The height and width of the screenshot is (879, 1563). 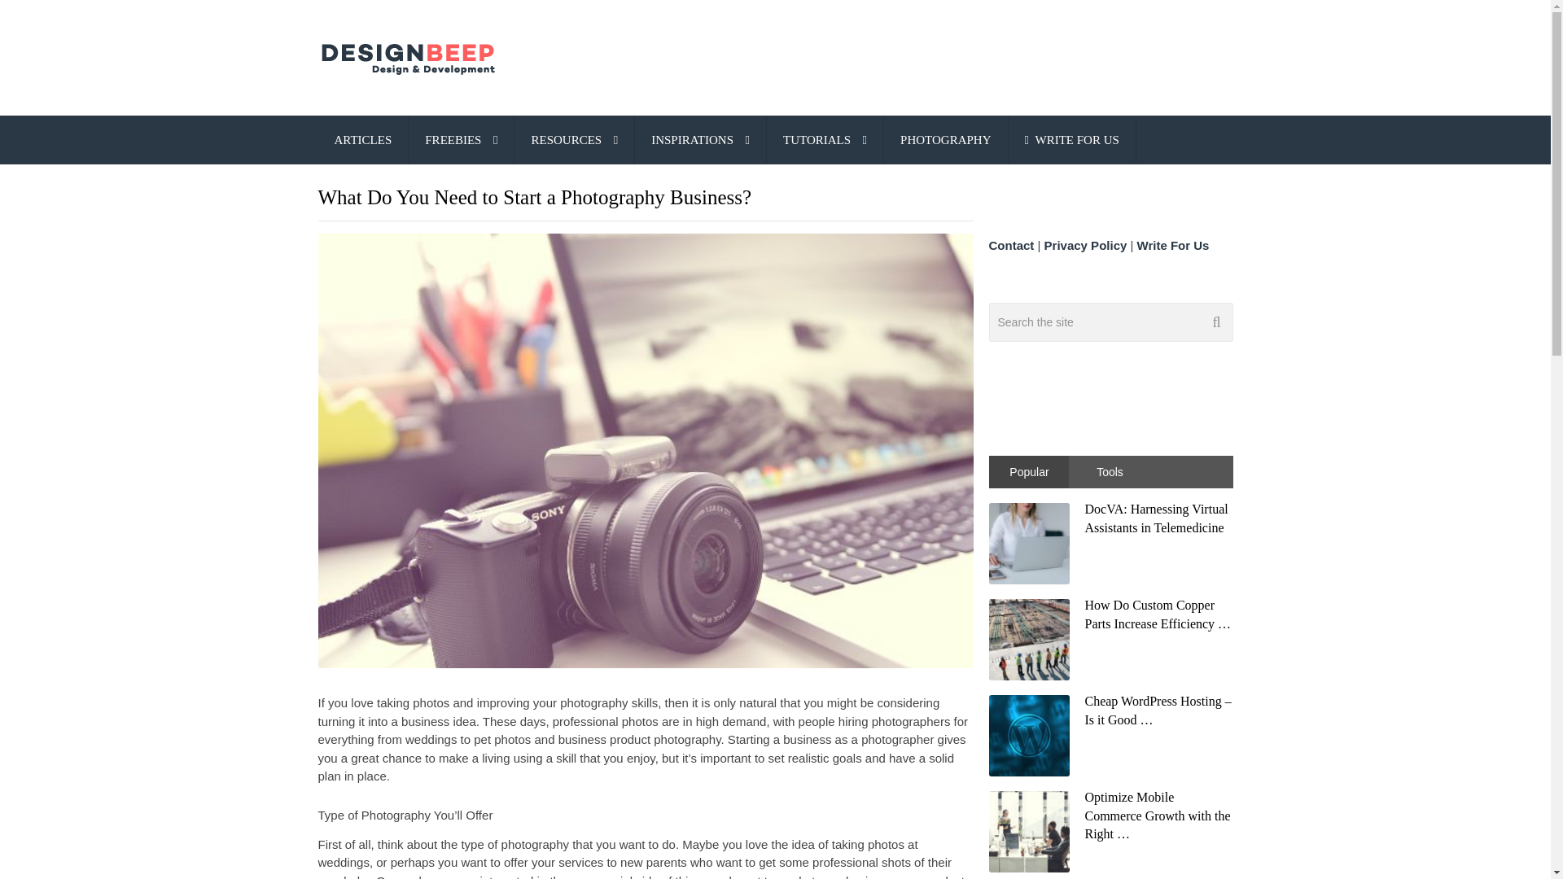 I want to click on PHOTOGRAPHY, so click(x=945, y=139).